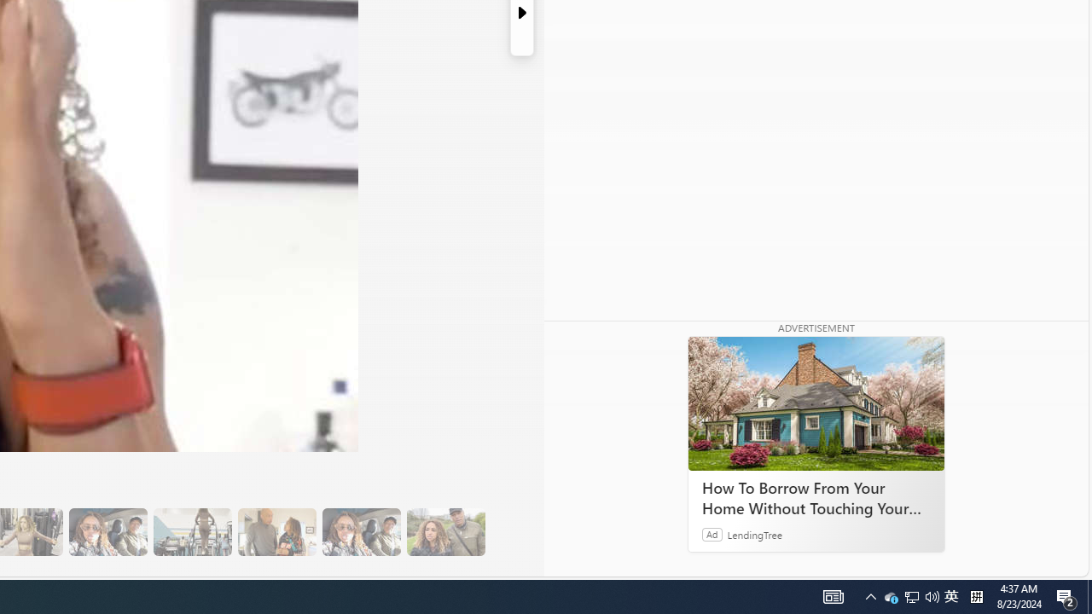  I want to click on LendingTree, so click(754, 534).